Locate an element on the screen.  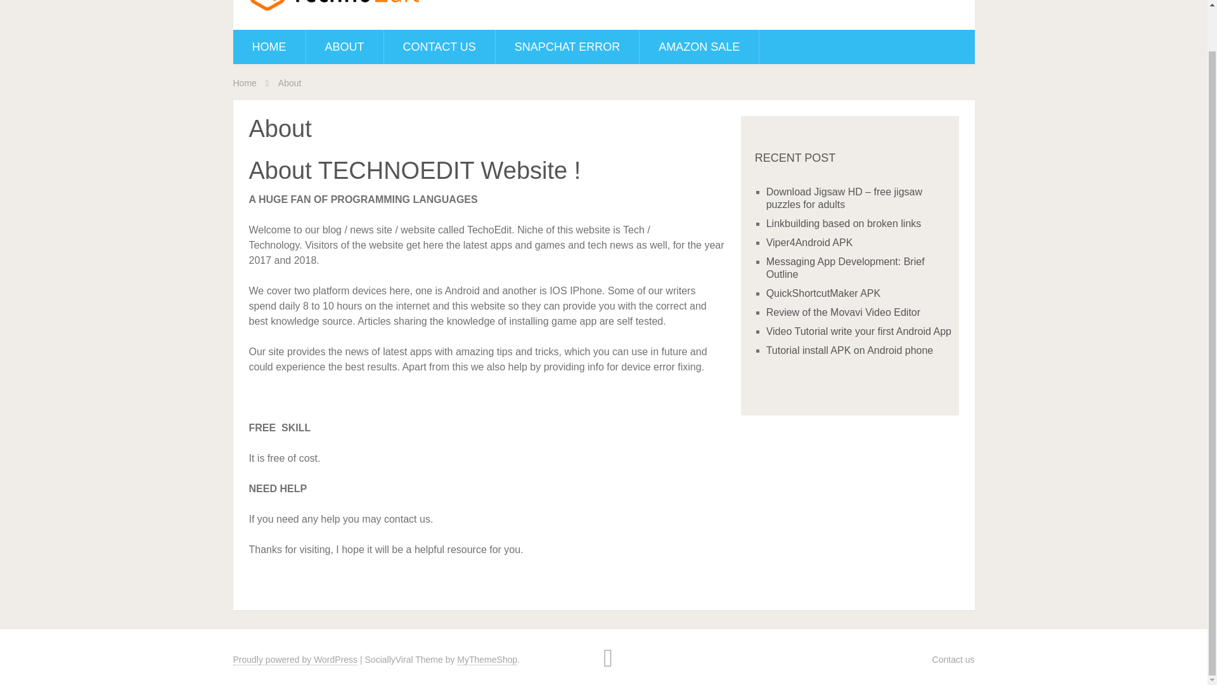
Viper4Android APK is located at coordinates (809, 242).